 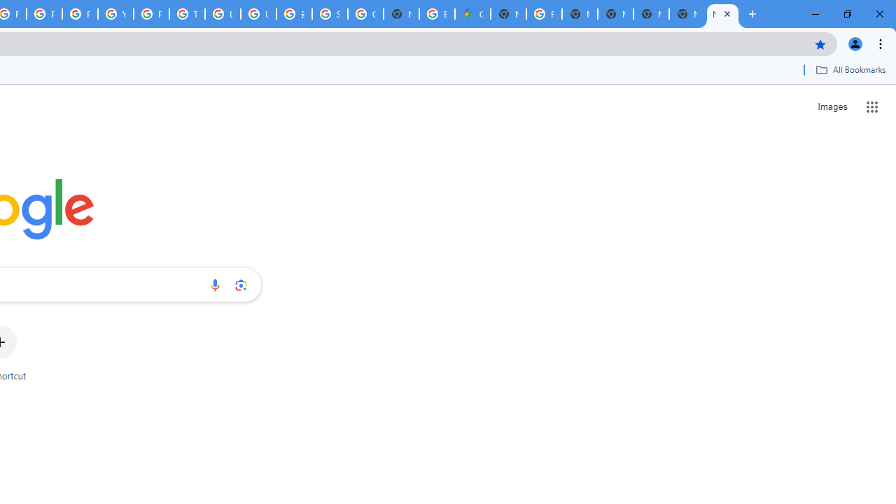 What do you see at coordinates (45, 14) in the screenshot?
I see `Privacy Help Center - Policies Help` at bounding box center [45, 14].